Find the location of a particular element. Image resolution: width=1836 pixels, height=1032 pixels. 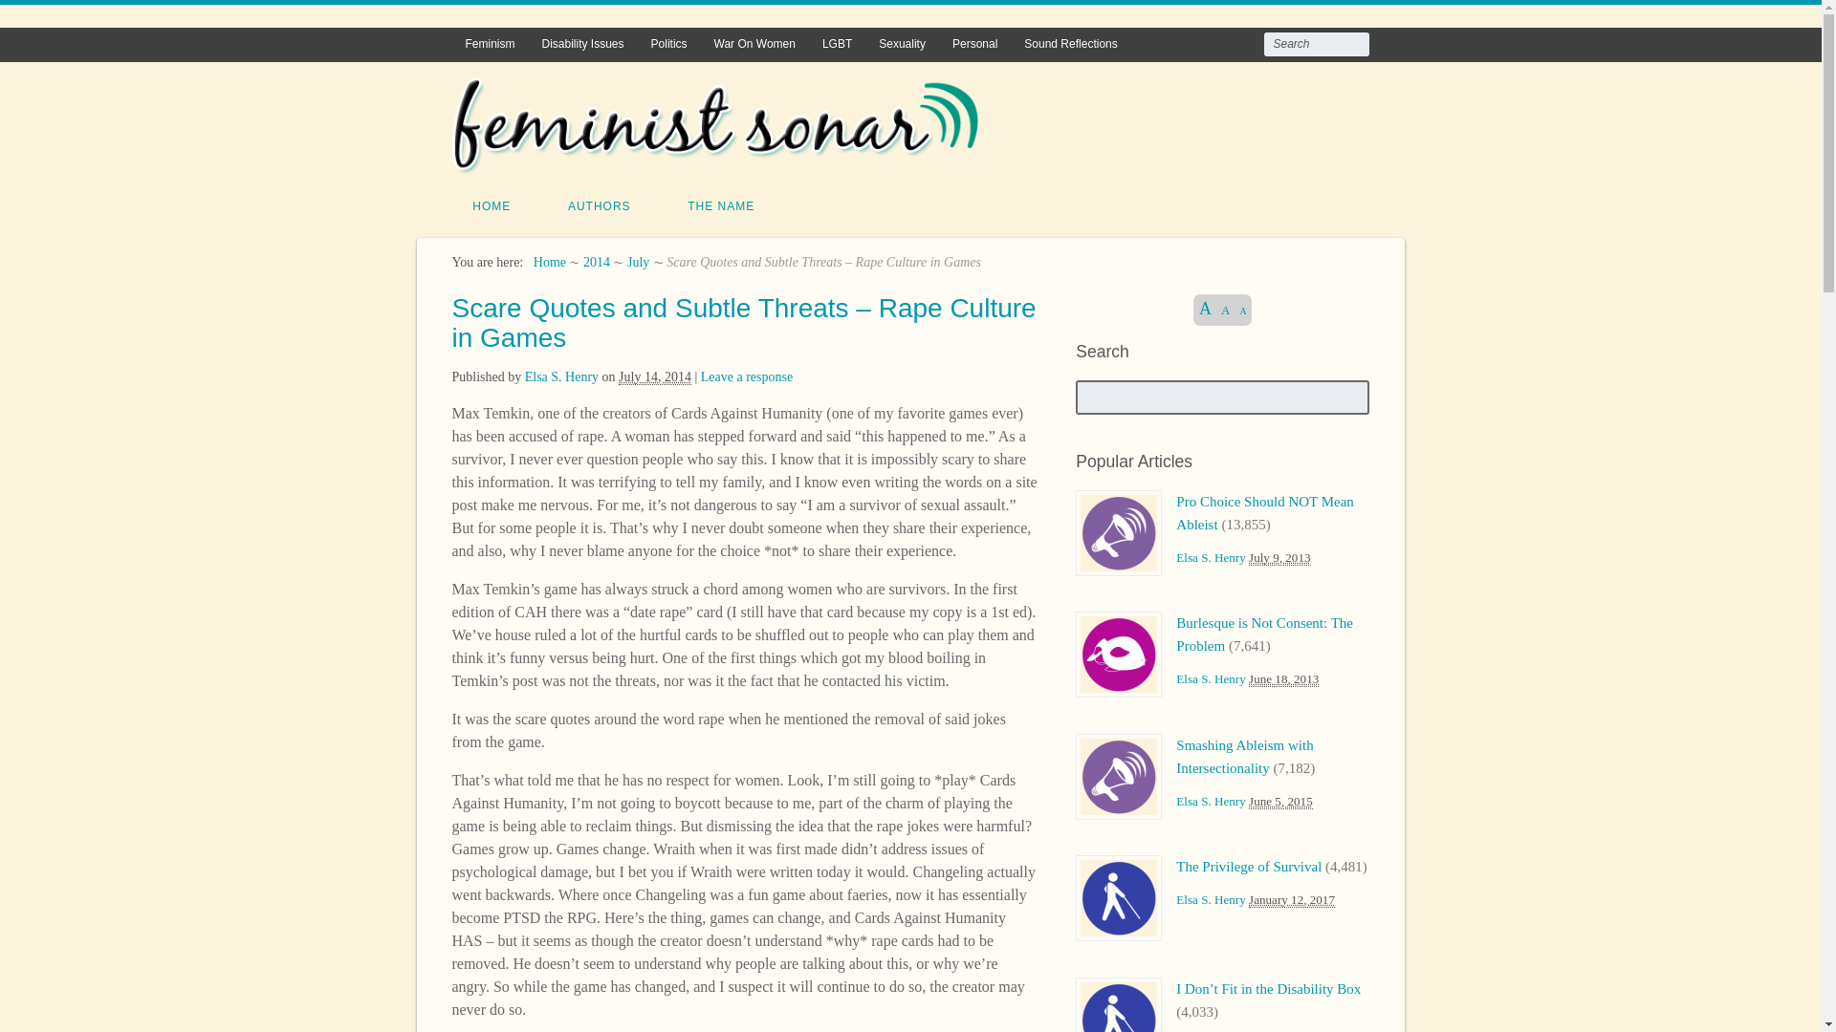

LGBT is located at coordinates (837, 44).